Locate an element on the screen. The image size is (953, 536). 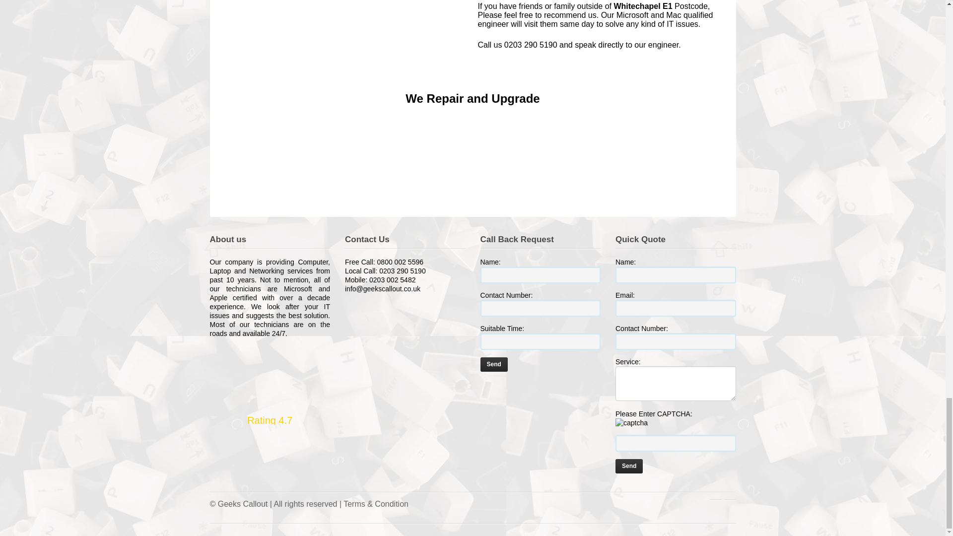
Send is located at coordinates (629, 466).